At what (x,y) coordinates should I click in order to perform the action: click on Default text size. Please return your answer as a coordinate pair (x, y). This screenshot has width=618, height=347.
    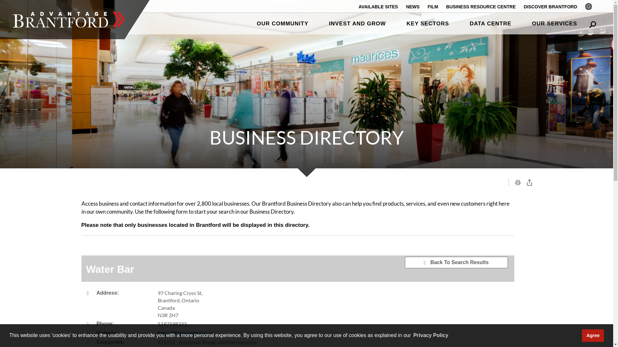
    Looking at the image, I should click on (494, 182).